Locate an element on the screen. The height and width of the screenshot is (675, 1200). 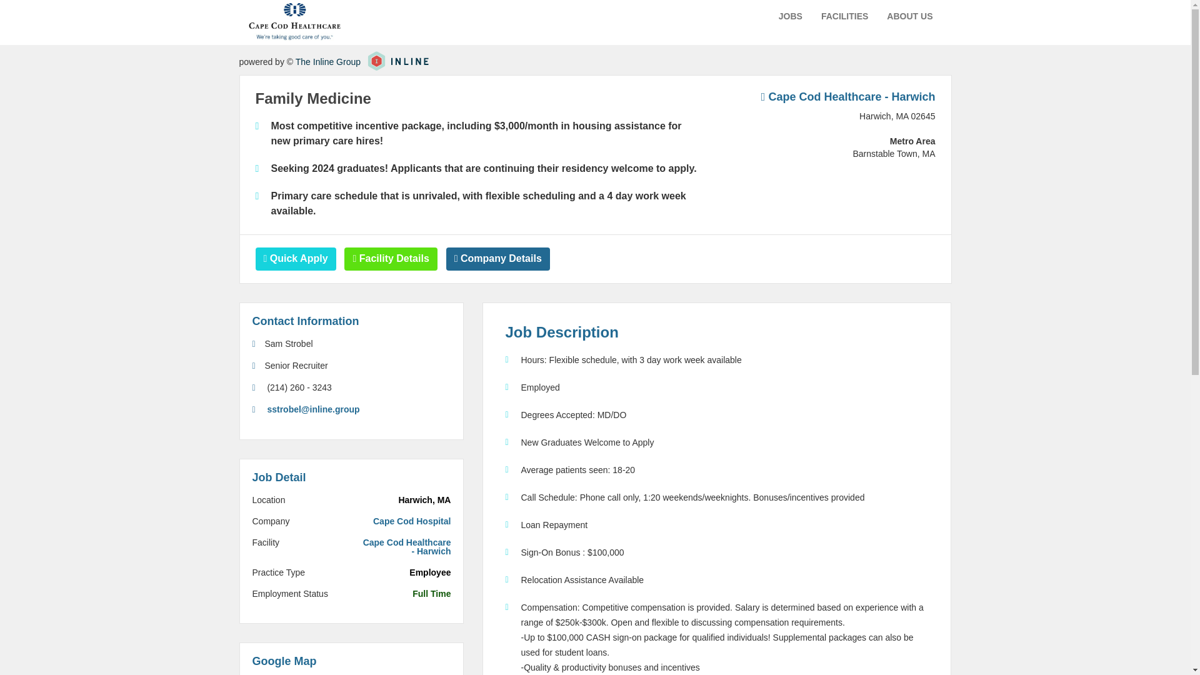
Cape Cod Healthcare - Harwich is located at coordinates (848, 96).